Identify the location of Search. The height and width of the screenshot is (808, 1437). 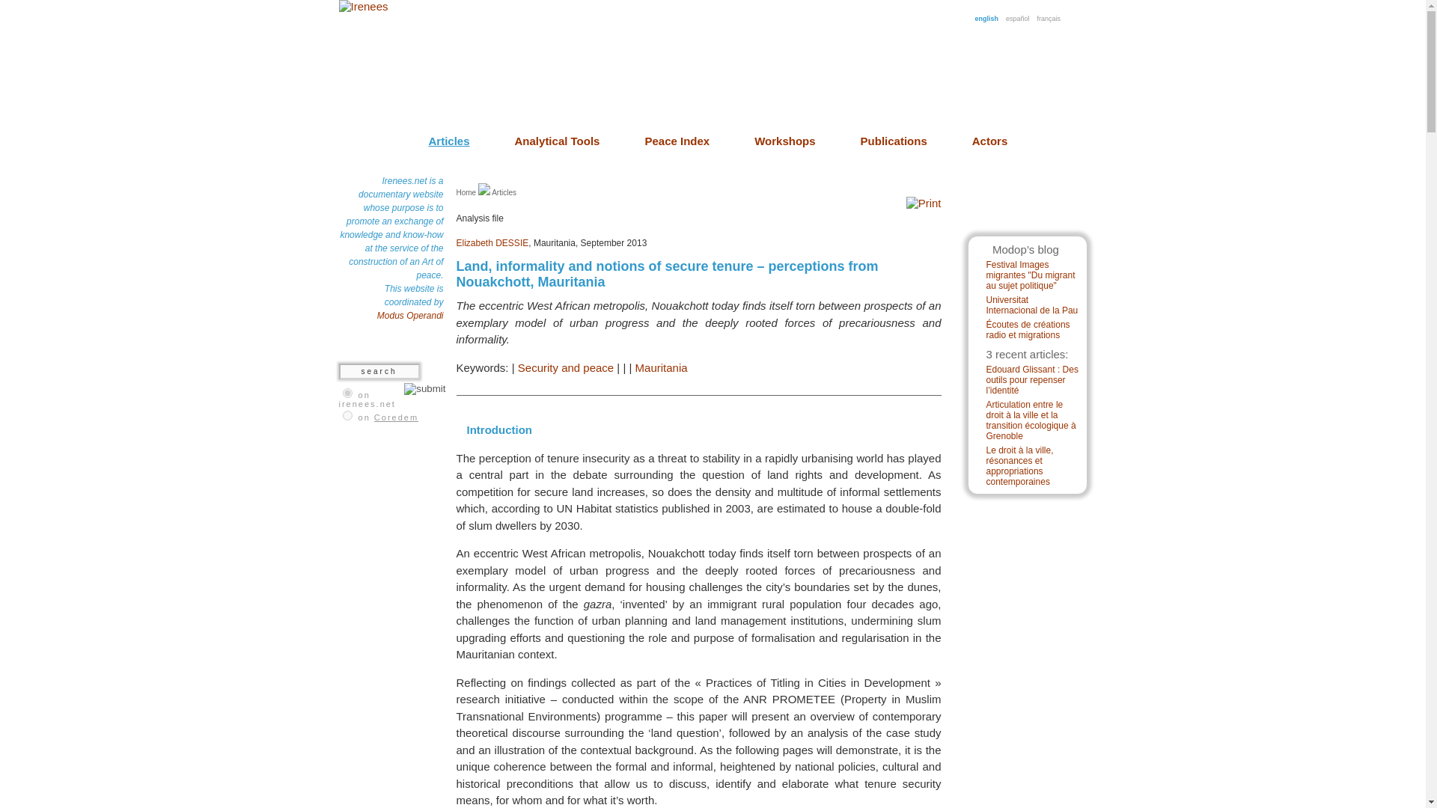
(379, 371).